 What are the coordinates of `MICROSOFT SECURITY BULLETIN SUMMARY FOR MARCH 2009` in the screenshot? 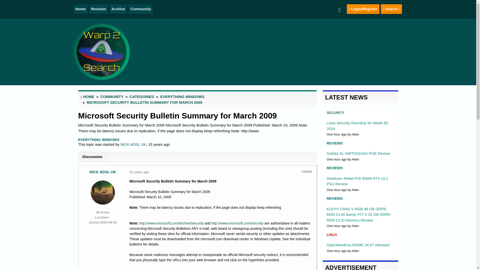 It's located at (144, 102).